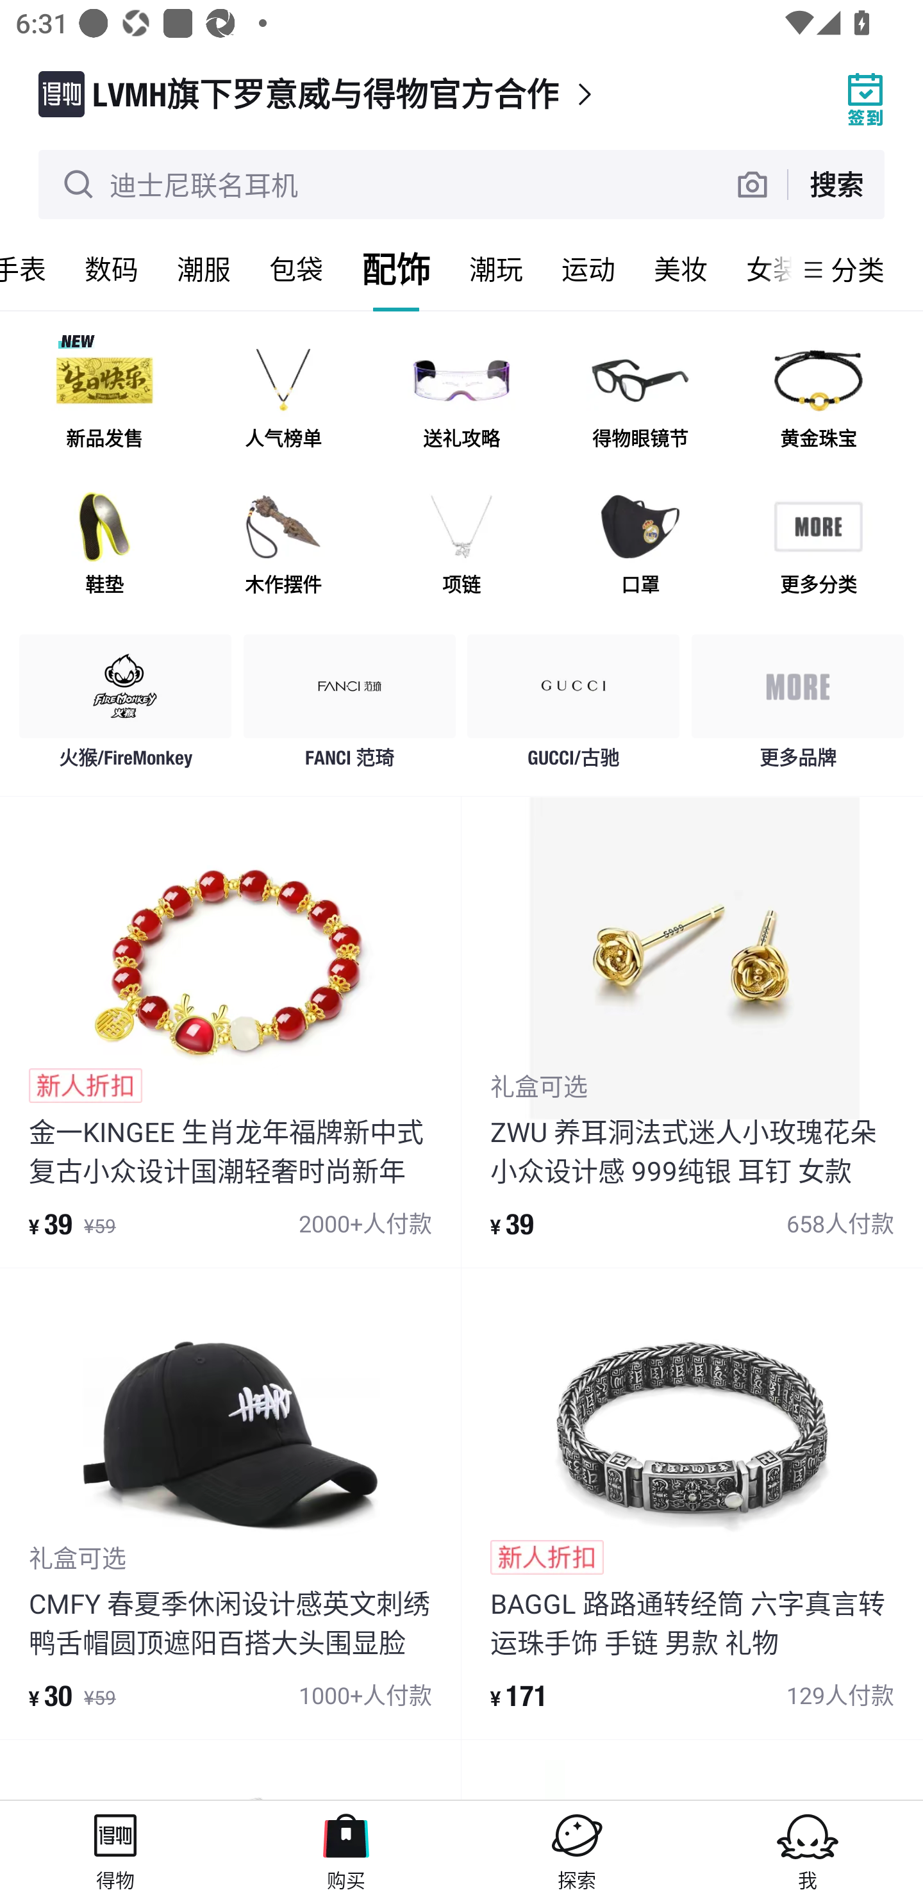 The width and height of the screenshot is (923, 1897). I want to click on GUCCI/古驰, so click(573, 706).